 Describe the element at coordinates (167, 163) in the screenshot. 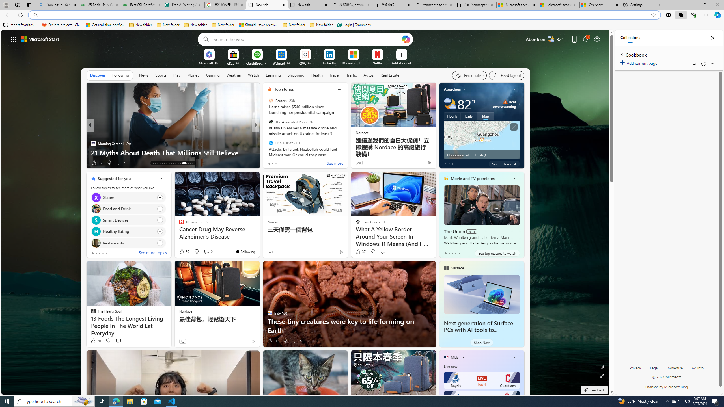

I see `AutomationID: tab-19` at that location.